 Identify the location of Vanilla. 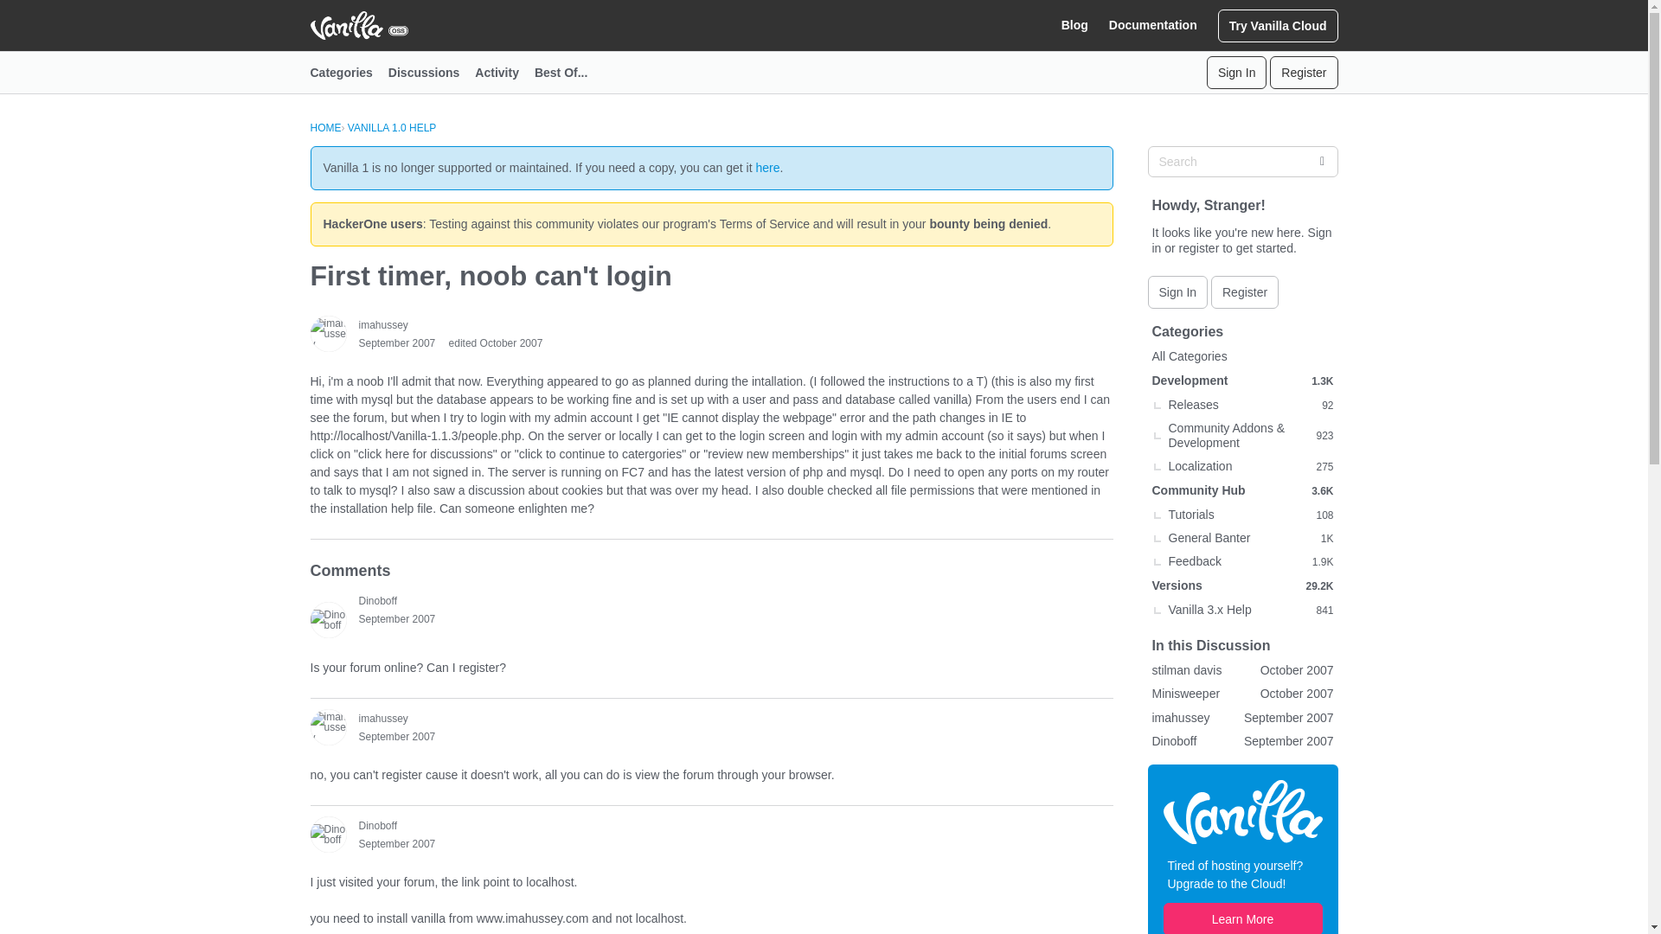
(1242, 811).